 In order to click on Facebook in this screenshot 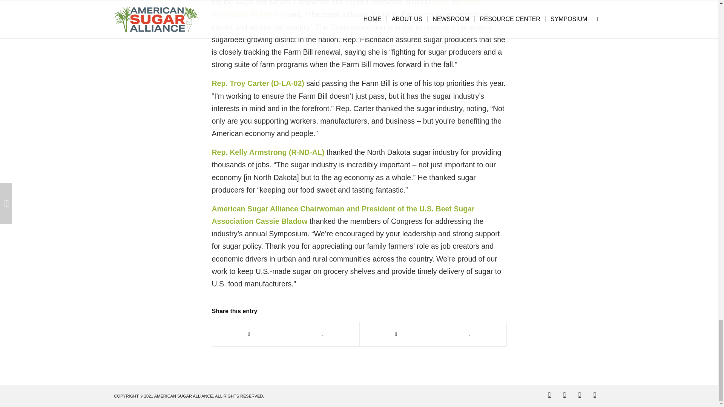, I will do `click(564, 394)`.